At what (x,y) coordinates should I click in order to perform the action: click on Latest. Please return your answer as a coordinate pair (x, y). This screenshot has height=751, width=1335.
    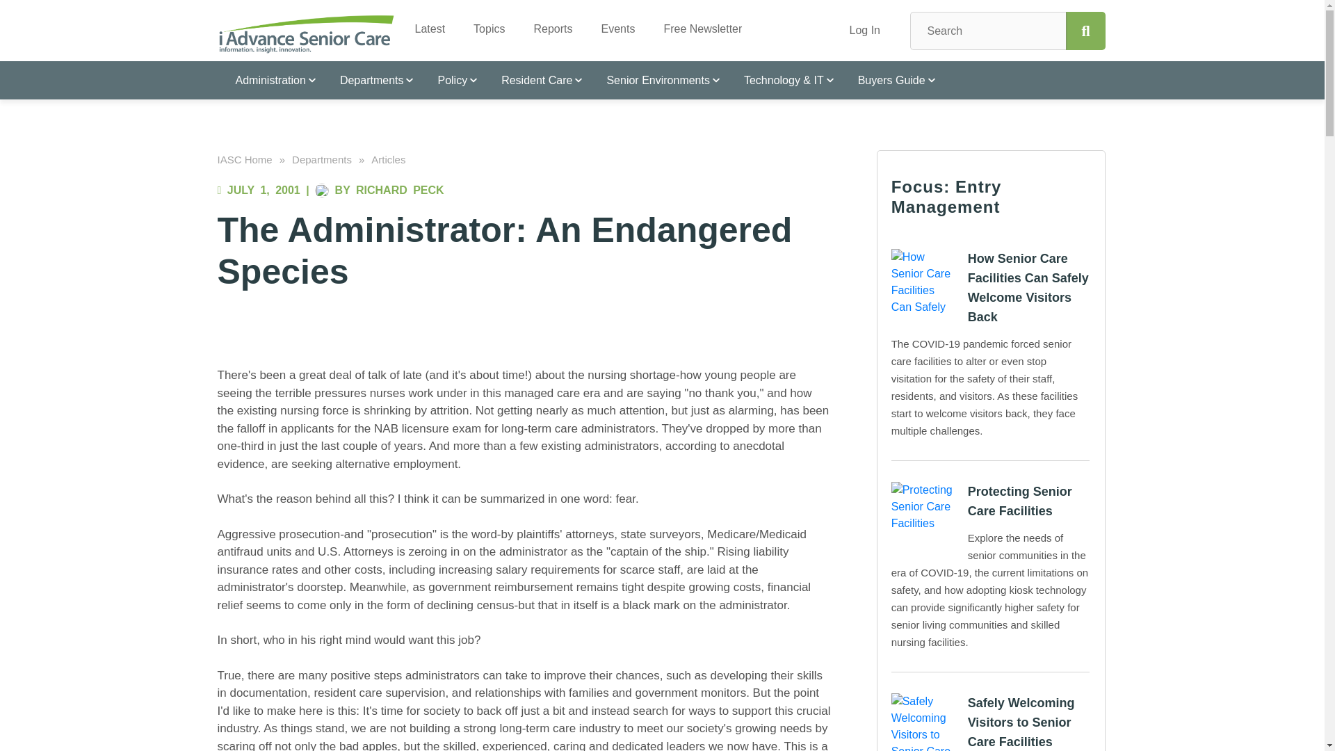
    Looking at the image, I should click on (424, 24).